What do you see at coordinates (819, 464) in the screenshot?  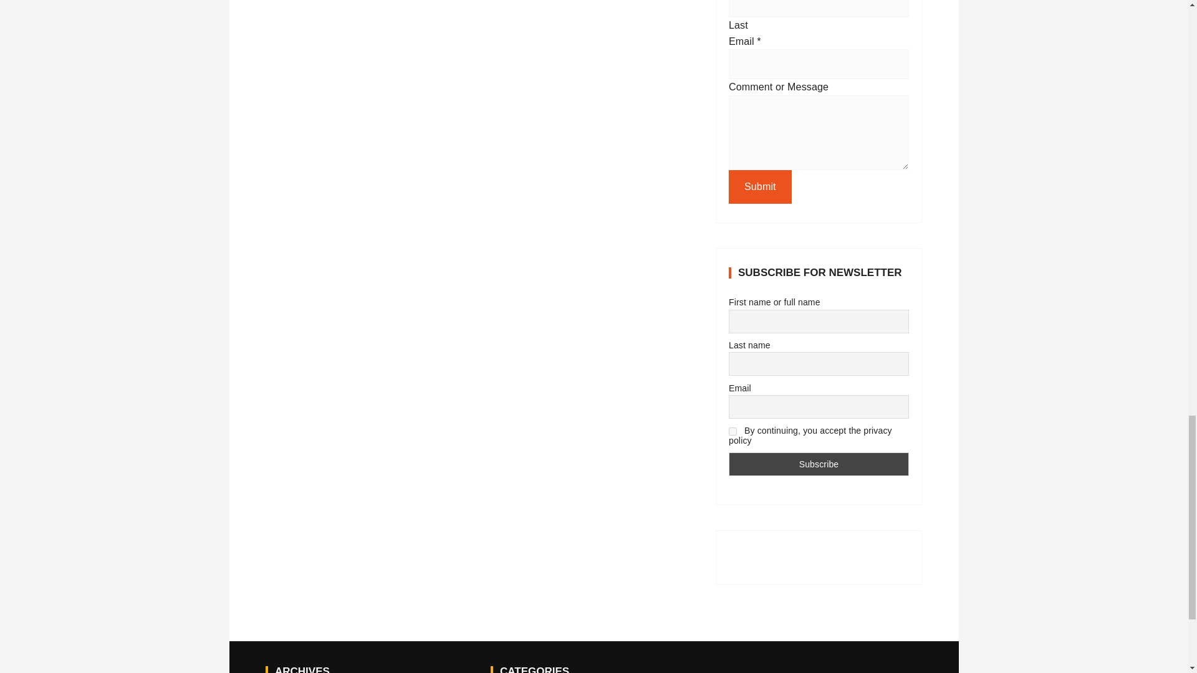 I see `Subscribe` at bounding box center [819, 464].